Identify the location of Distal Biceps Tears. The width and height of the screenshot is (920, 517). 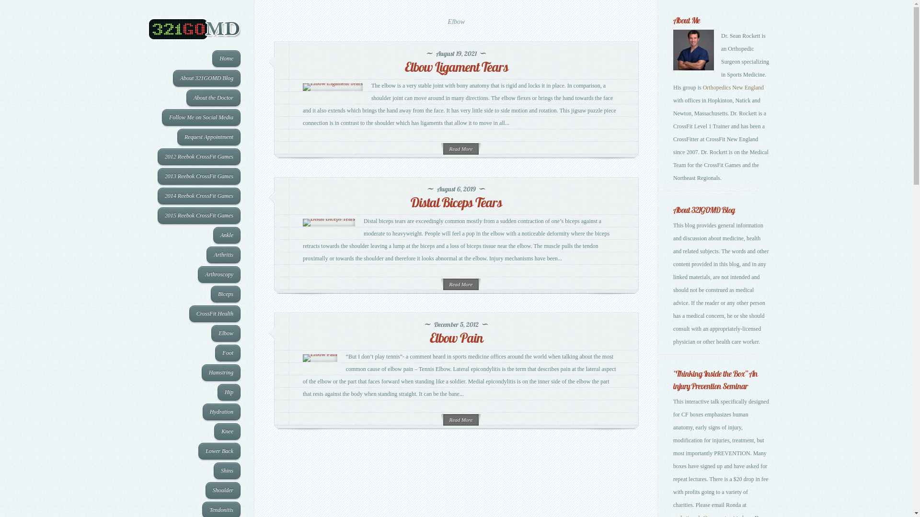
(456, 202).